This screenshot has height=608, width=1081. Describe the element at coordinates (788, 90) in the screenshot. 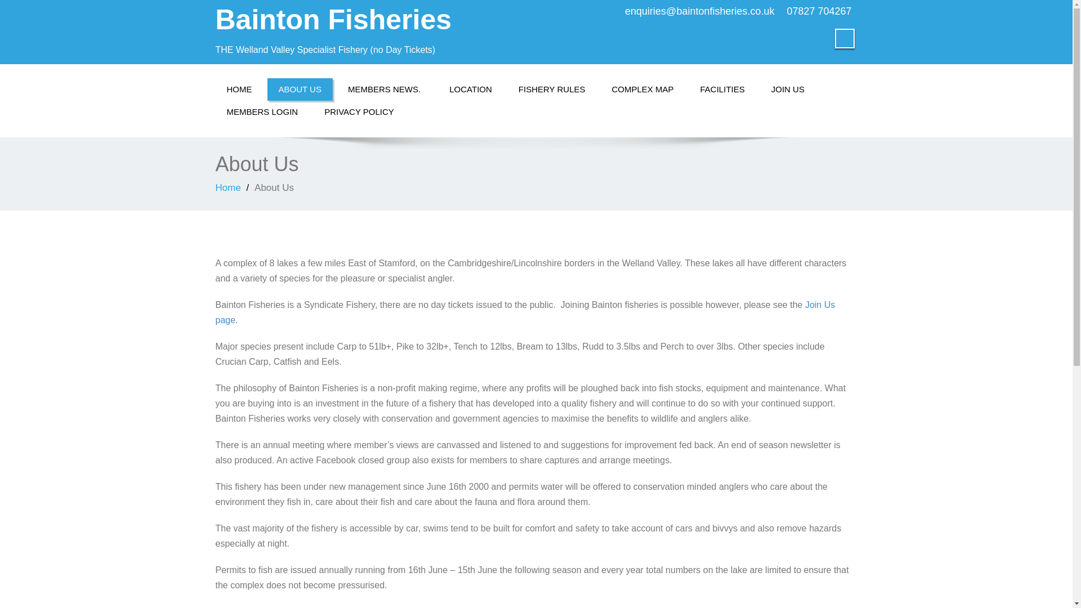

I see `JOIN US` at that location.